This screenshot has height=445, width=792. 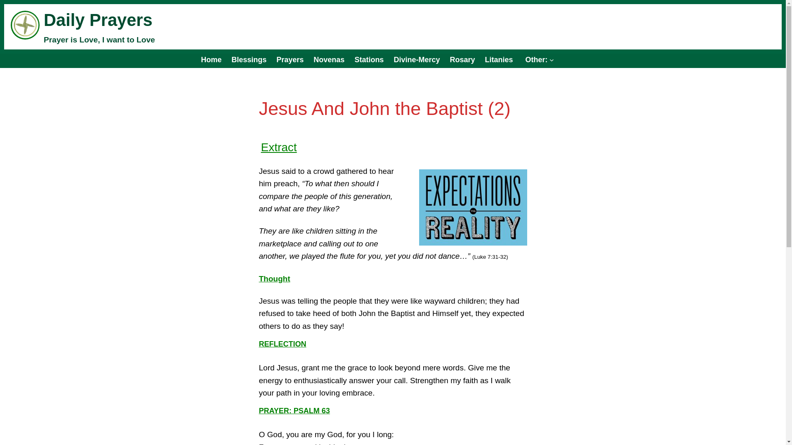 What do you see at coordinates (211, 59) in the screenshot?
I see `Home` at bounding box center [211, 59].